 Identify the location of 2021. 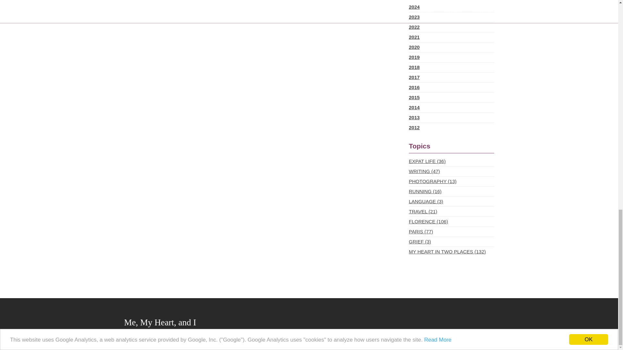
(451, 37).